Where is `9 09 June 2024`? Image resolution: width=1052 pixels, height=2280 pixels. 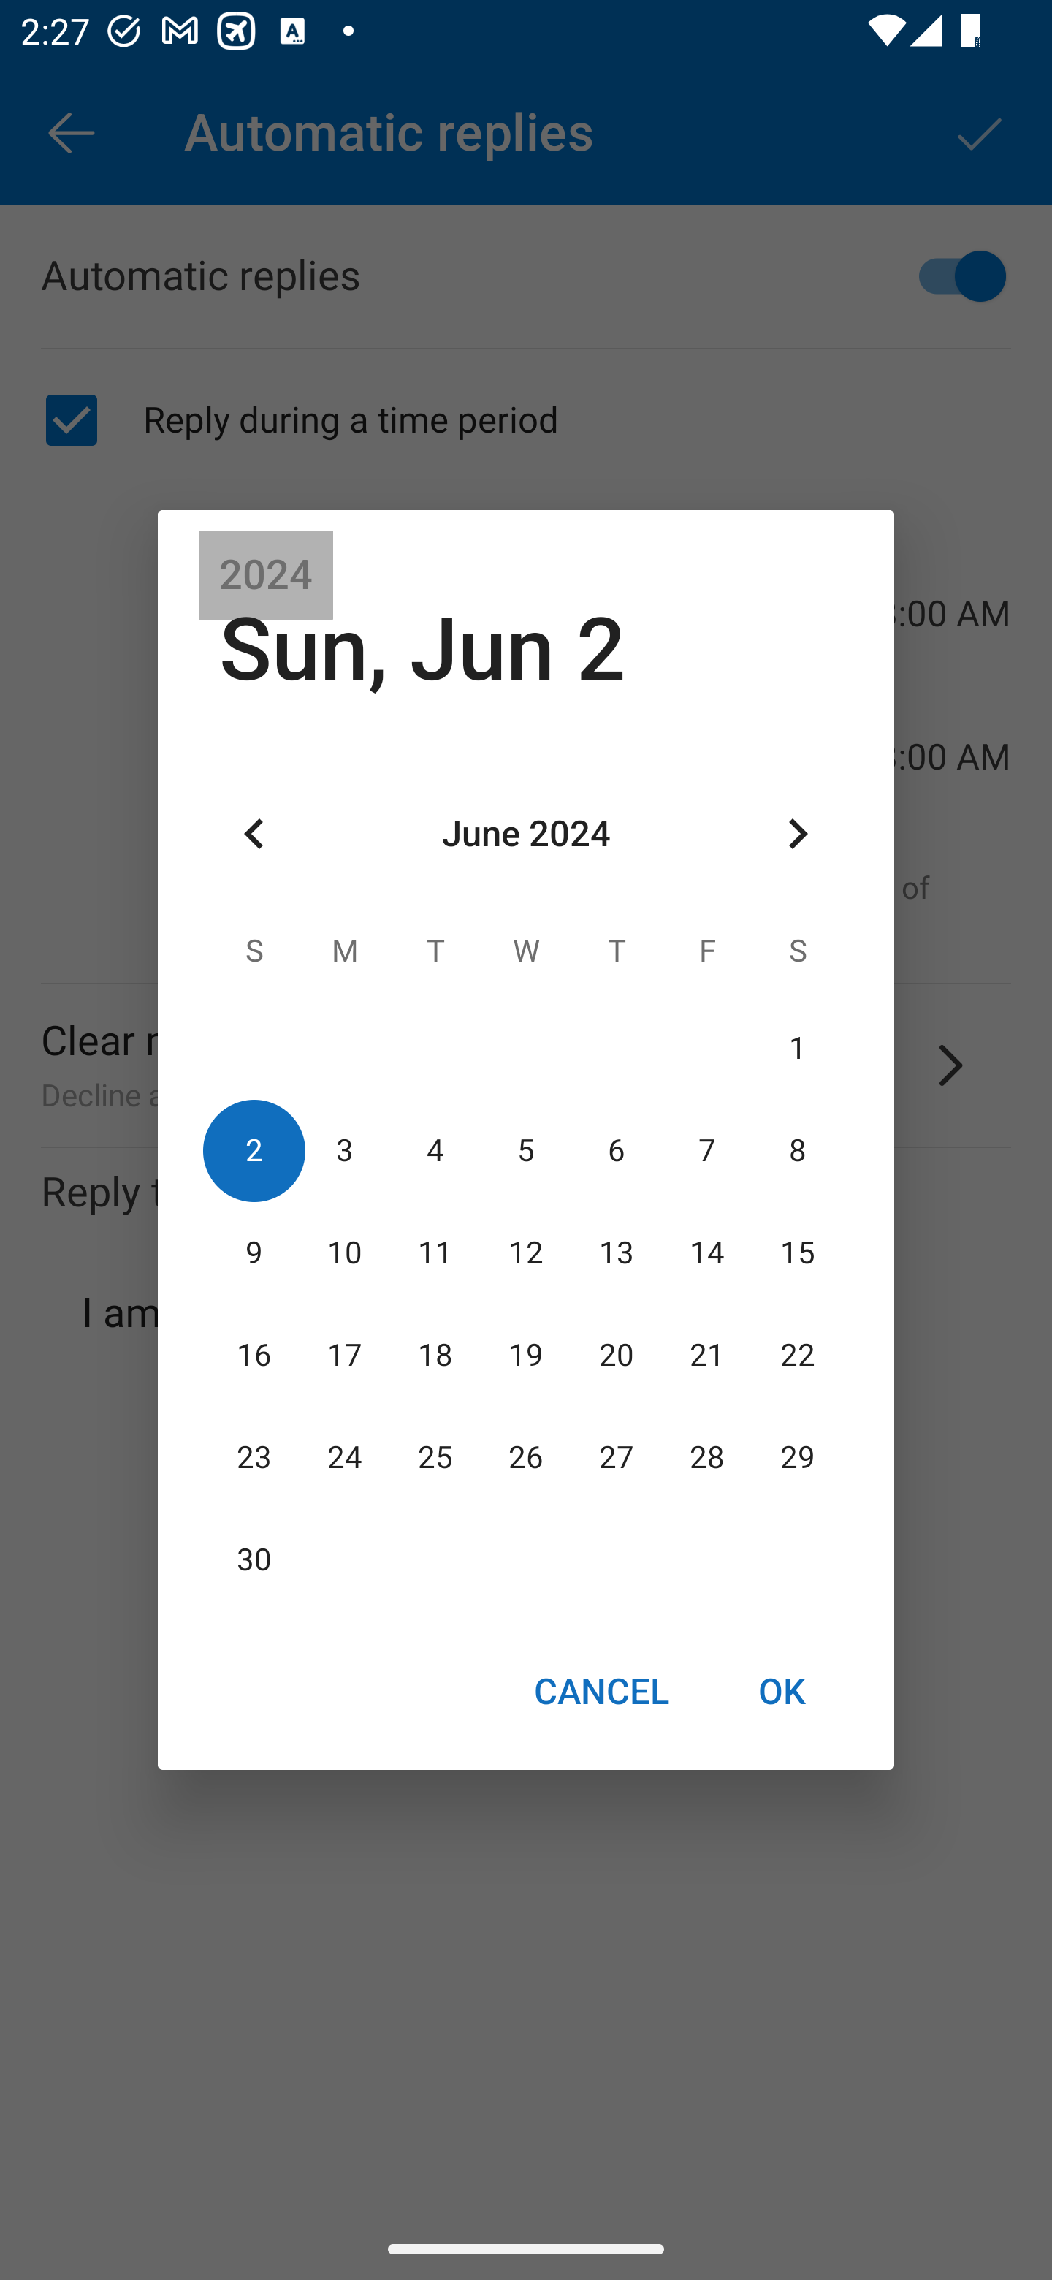
9 09 June 2024 is located at coordinates (254, 1253).